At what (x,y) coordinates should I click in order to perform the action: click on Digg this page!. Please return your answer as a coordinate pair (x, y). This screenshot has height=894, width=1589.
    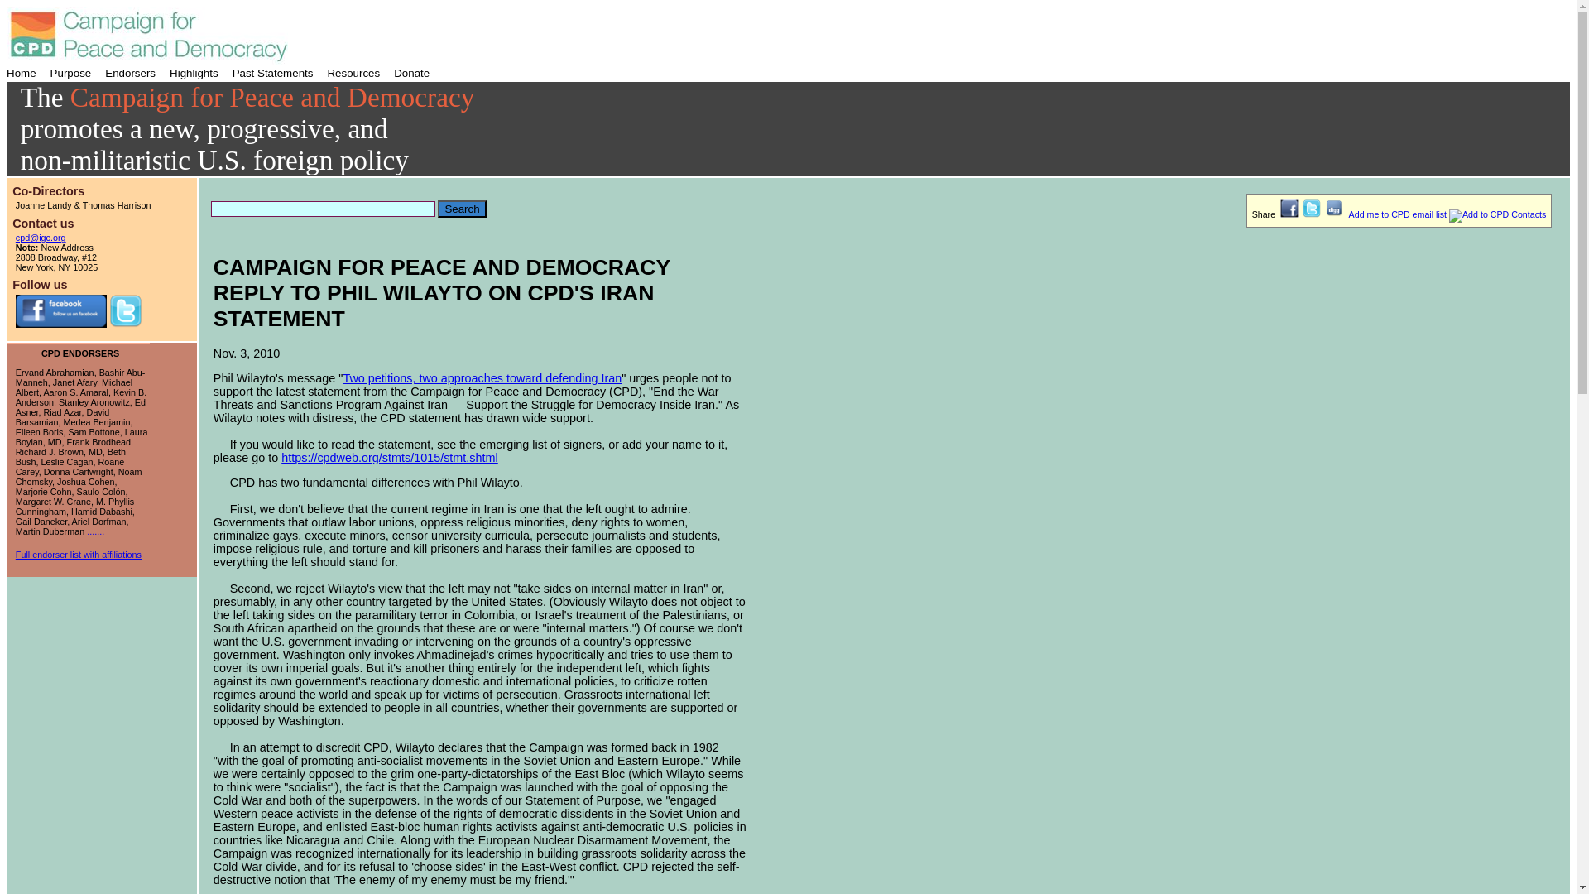
    Looking at the image, I should click on (1336, 214).